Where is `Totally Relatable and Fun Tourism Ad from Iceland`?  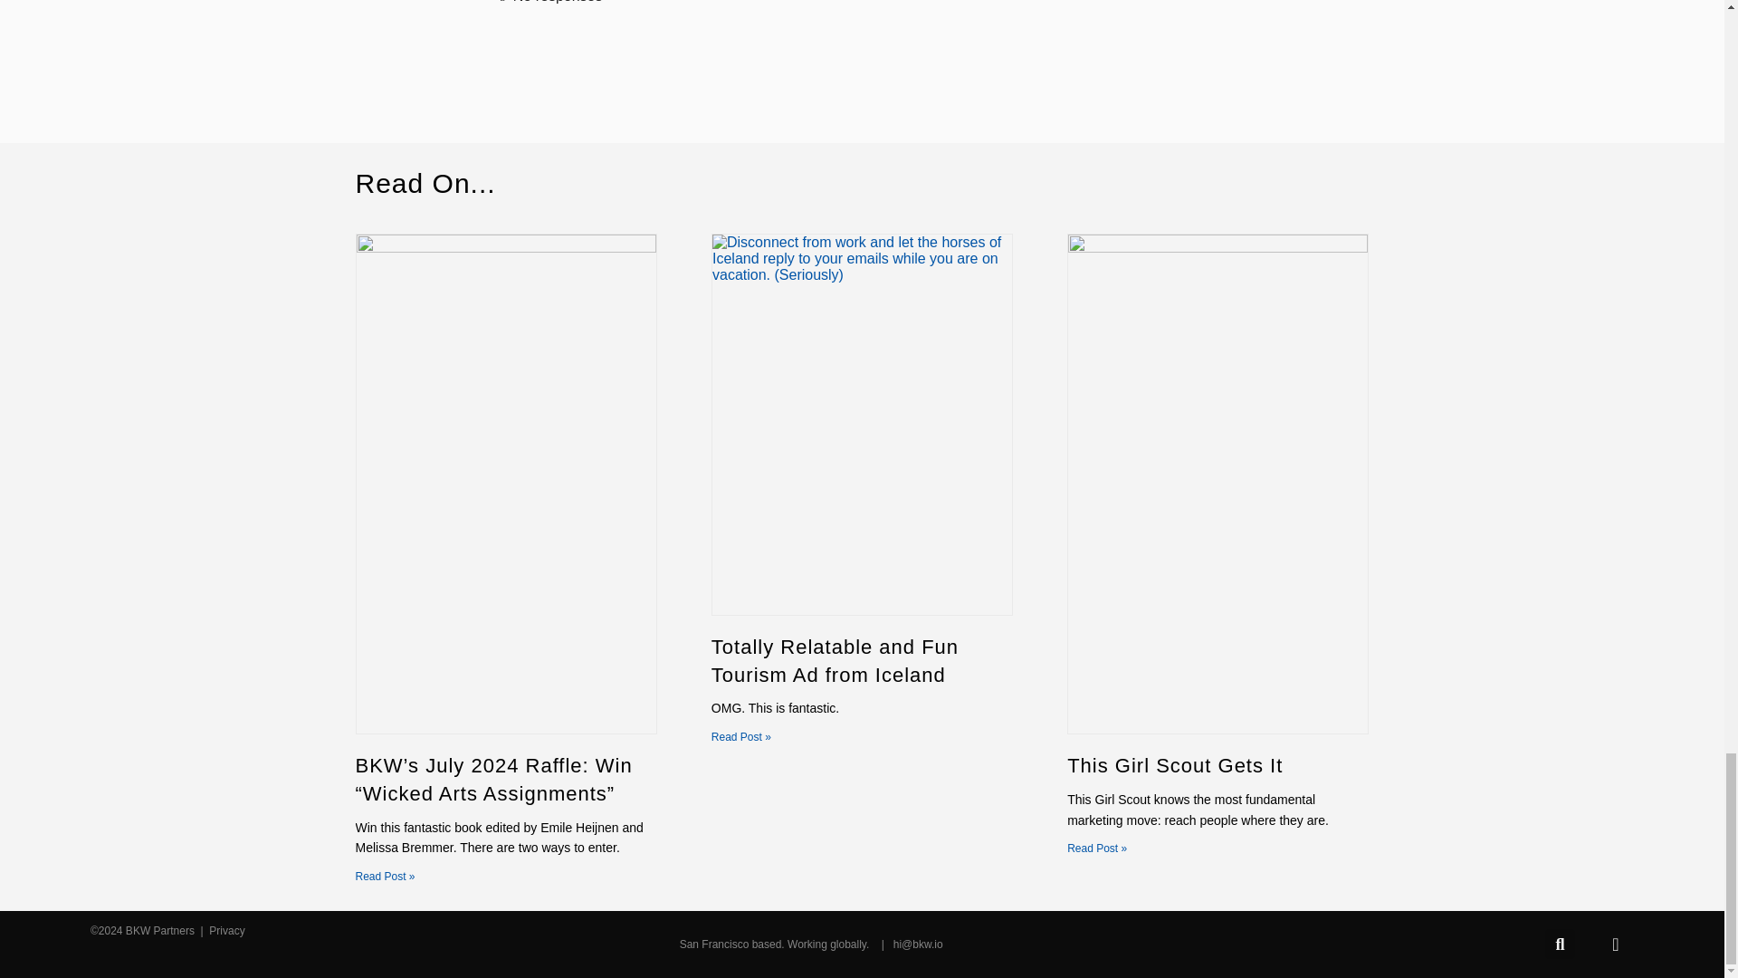
Totally Relatable and Fun Tourism Ad from Iceland is located at coordinates (835, 661).